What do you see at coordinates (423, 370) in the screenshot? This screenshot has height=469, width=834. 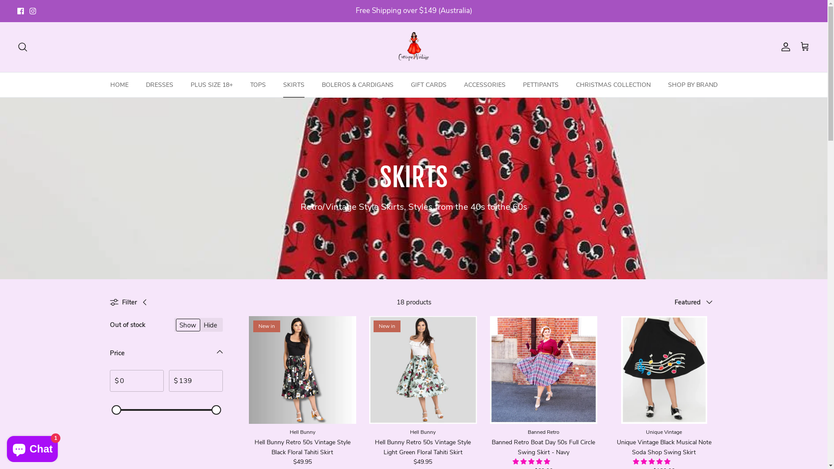 I see `New in` at bounding box center [423, 370].